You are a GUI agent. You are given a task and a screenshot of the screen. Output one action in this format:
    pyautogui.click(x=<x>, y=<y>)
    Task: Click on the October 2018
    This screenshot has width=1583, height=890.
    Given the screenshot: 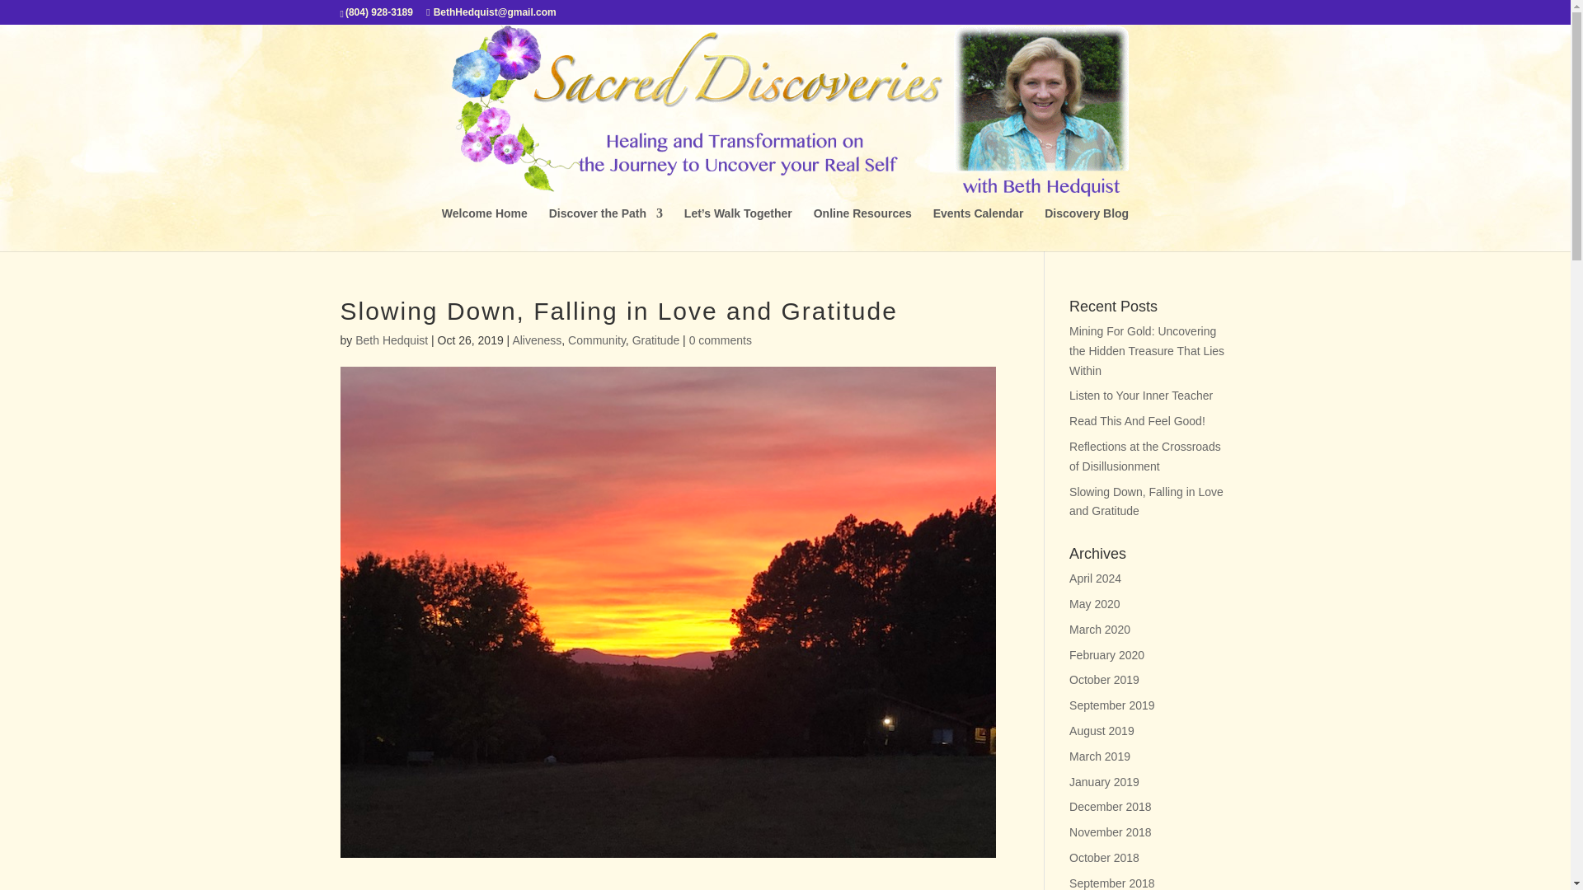 What is the action you would take?
    pyautogui.click(x=1105, y=857)
    